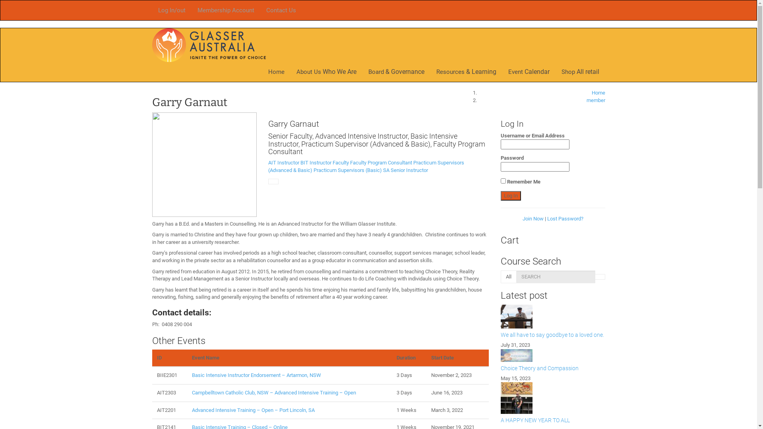 This screenshot has width=763, height=429. I want to click on Contact Us, so click(281, 10).